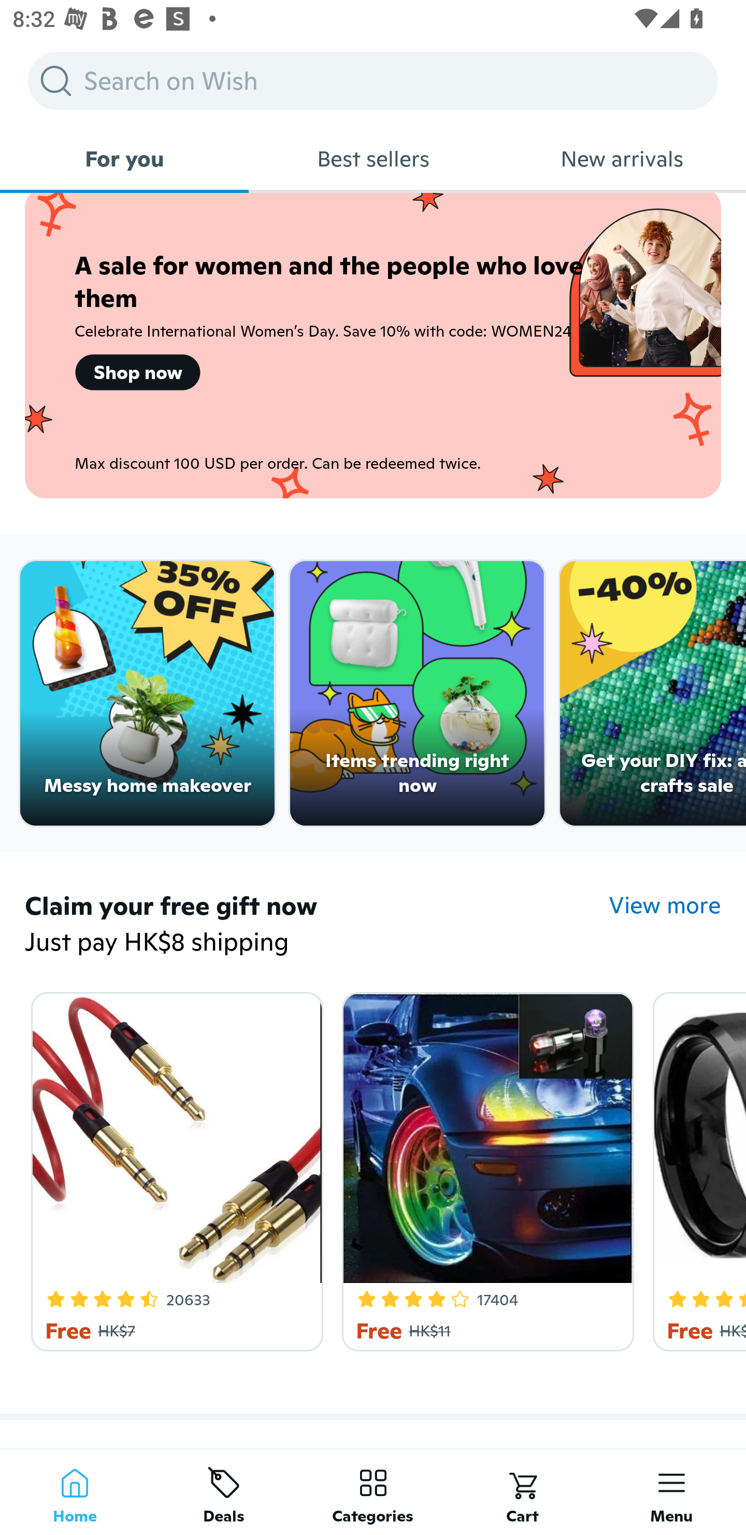 This screenshot has width=746, height=1535. Describe the element at coordinates (671, 1491) in the screenshot. I see `Menu` at that location.